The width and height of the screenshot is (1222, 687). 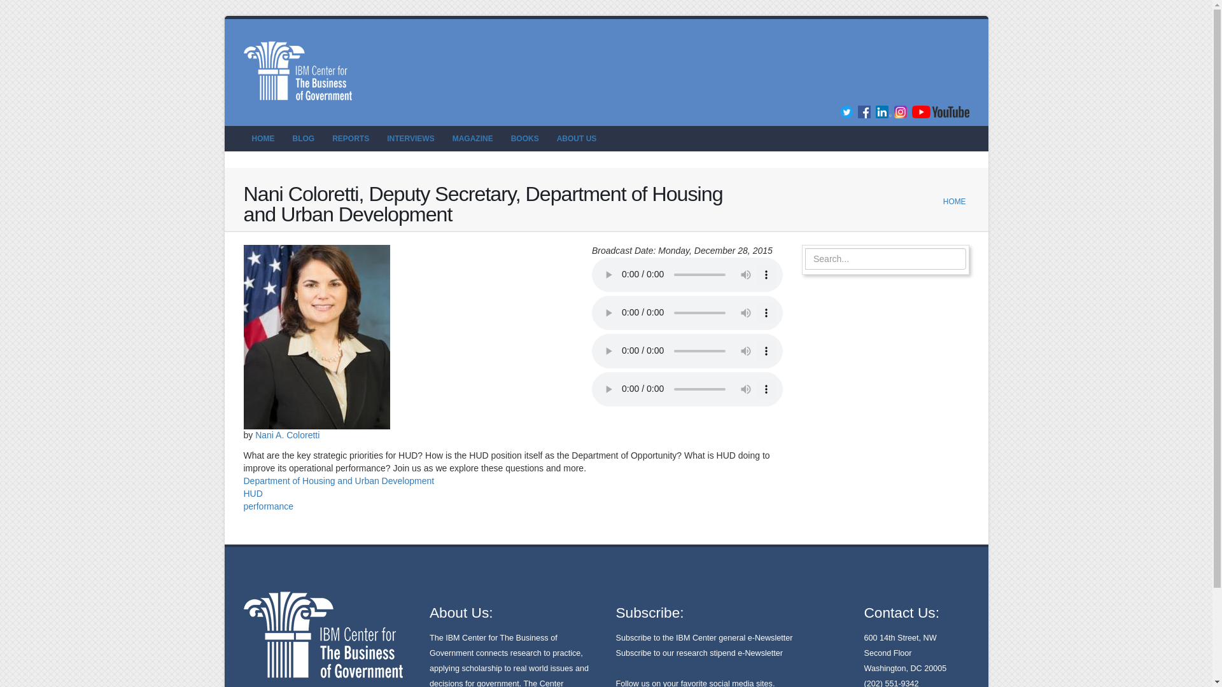 What do you see at coordinates (699, 653) in the screenshot?
I see `Subscribe to our research stipend e-Newsletter` at bounding box center [699, 653].